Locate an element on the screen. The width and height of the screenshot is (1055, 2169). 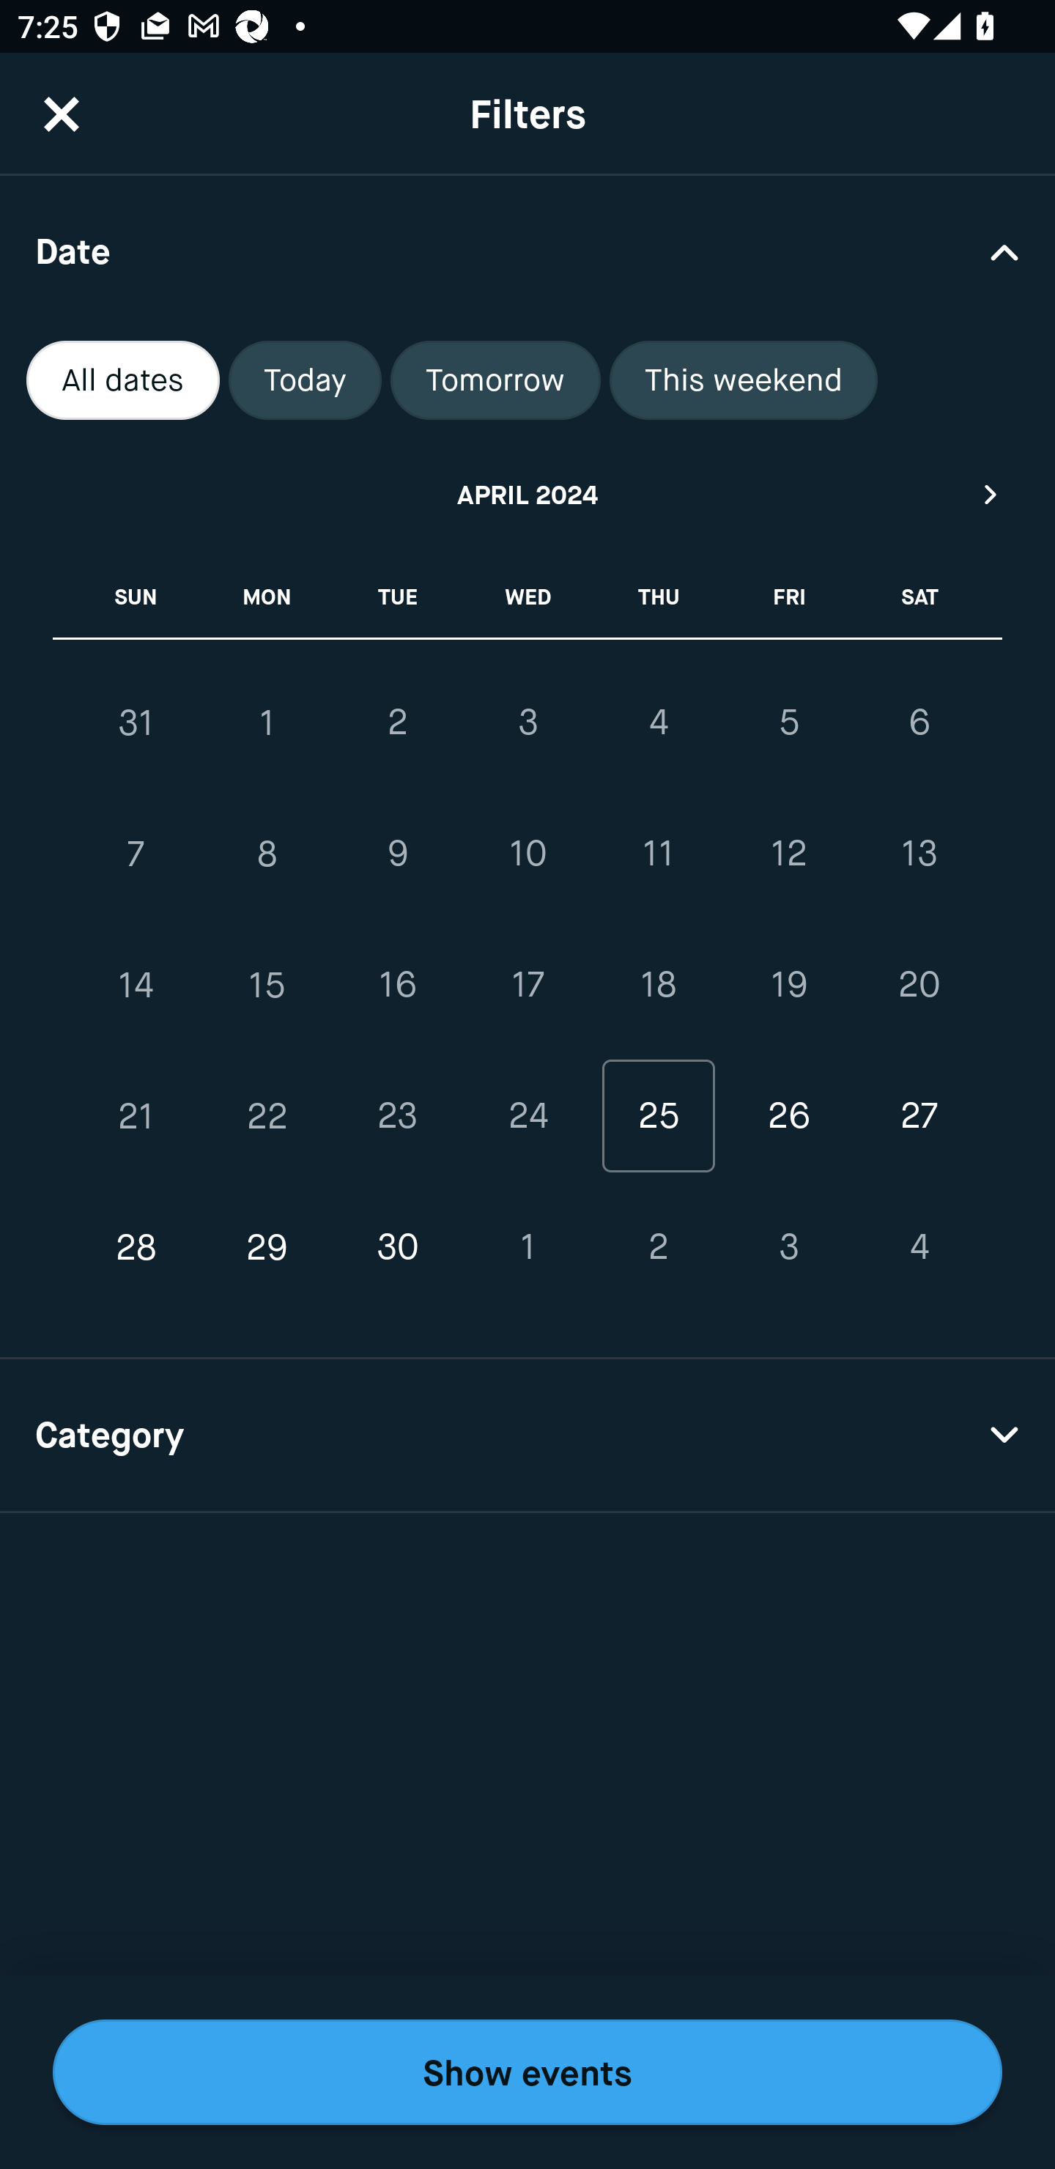
23 is located at coordinates (397, 1115).